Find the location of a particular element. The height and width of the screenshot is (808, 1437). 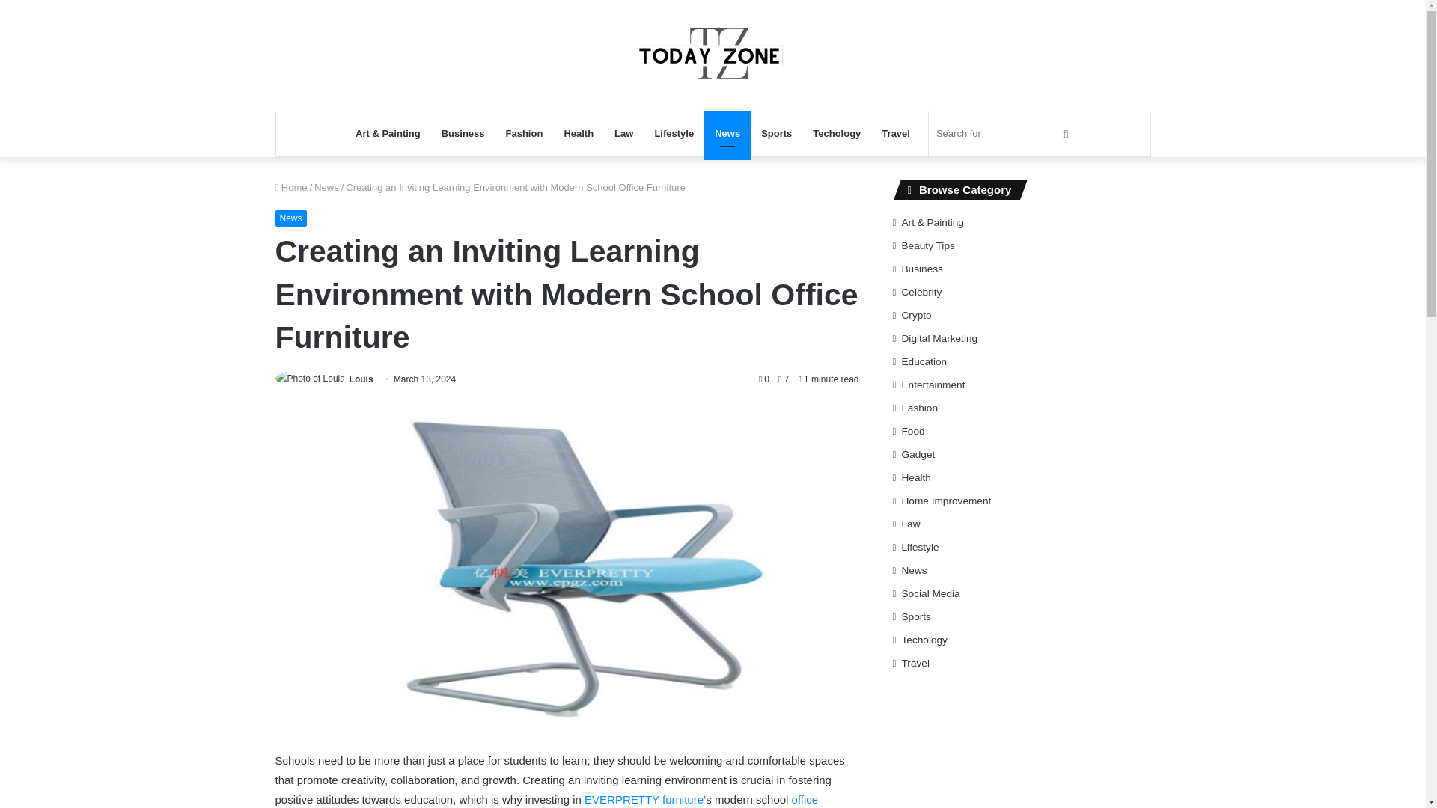

Techology is located at coordinates (836, 134).